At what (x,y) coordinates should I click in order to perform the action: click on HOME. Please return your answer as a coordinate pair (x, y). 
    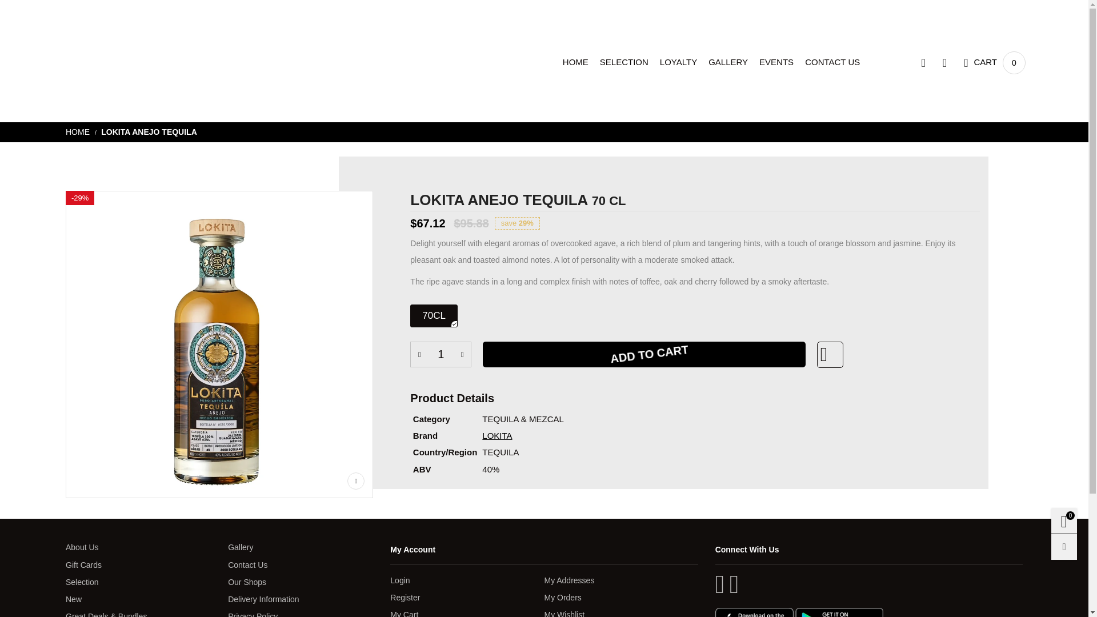
    Looking at the image, I should click on (575, 62).